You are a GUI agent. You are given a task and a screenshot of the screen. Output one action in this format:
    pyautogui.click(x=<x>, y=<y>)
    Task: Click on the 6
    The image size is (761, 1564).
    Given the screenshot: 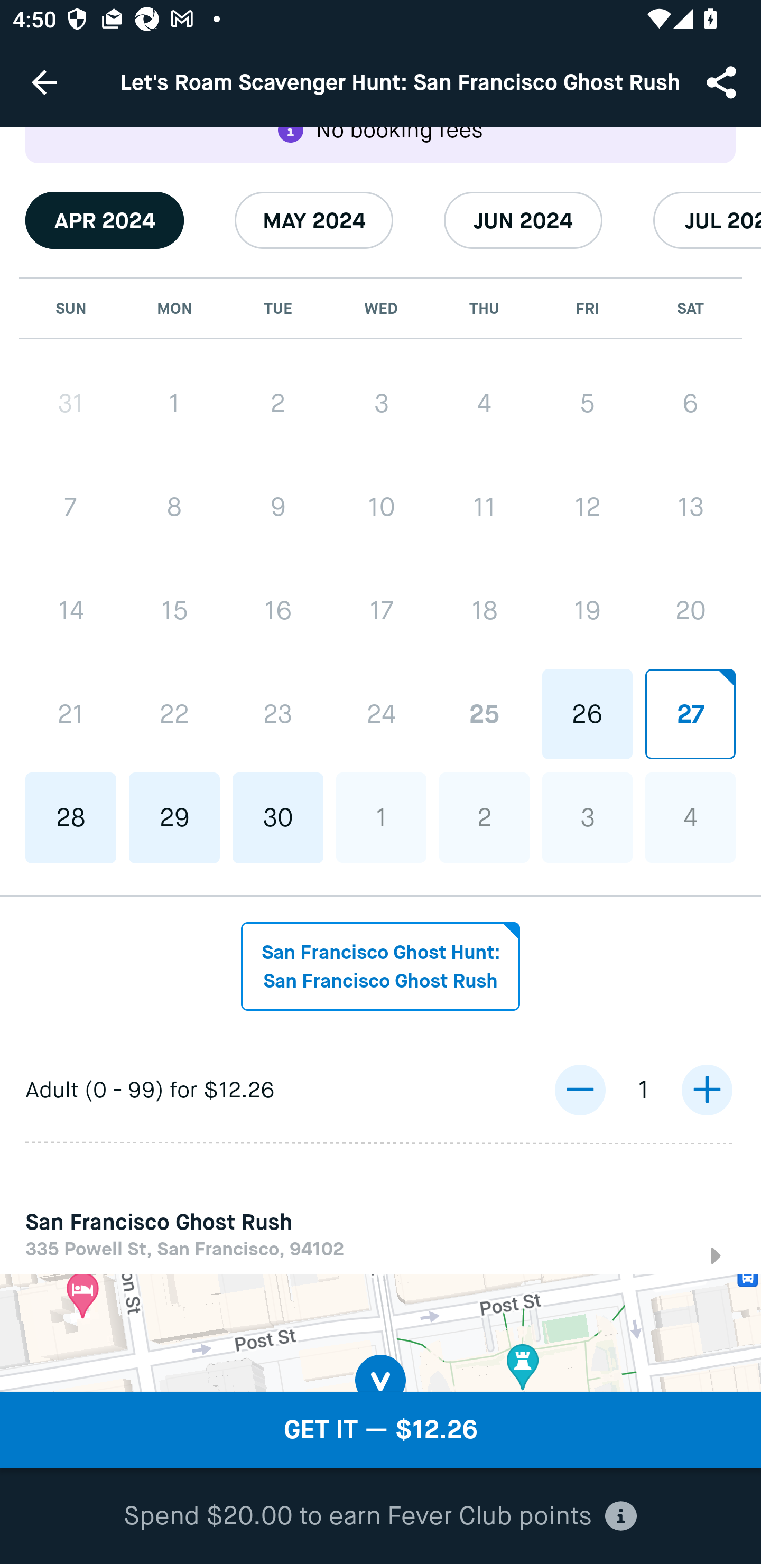 What is the action you would take?
    pyautogui.click(x=690, y=403)
    